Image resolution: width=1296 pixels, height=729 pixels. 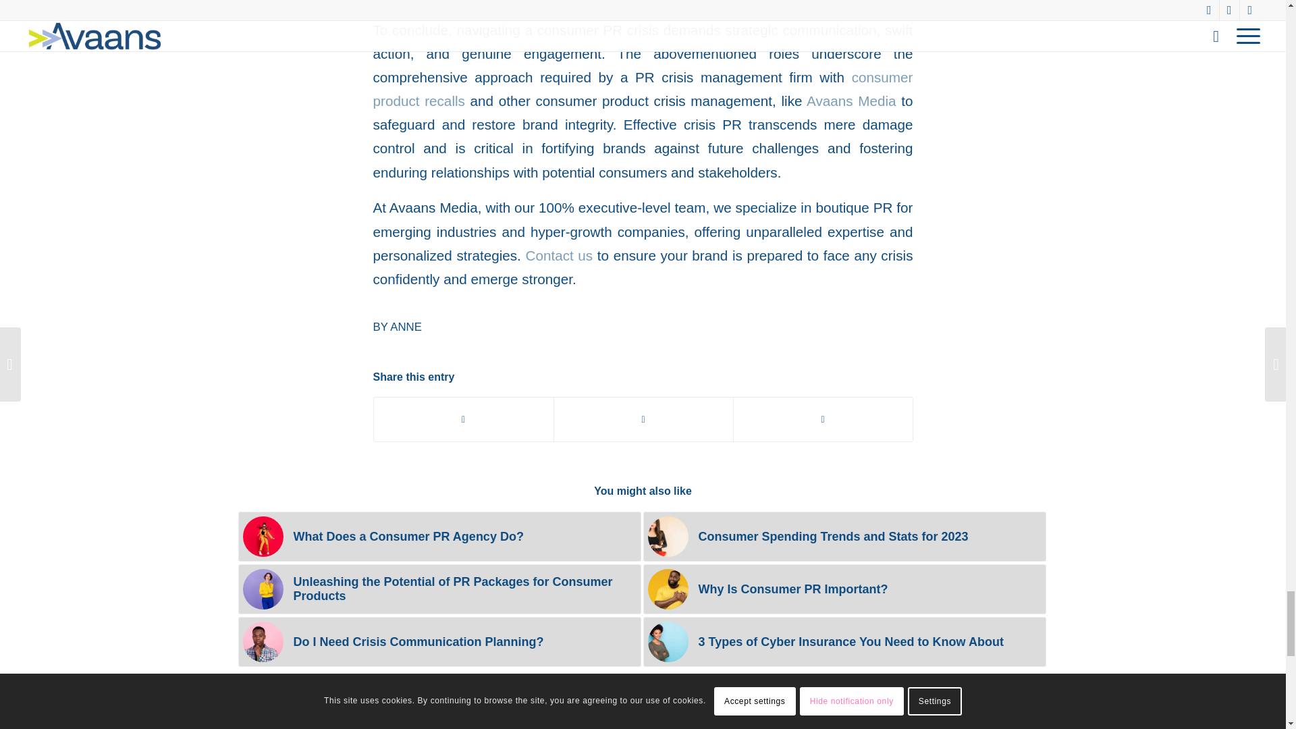 I want to click on What Does a Consumer PR Agency Do?, so click(x=439, y=536).